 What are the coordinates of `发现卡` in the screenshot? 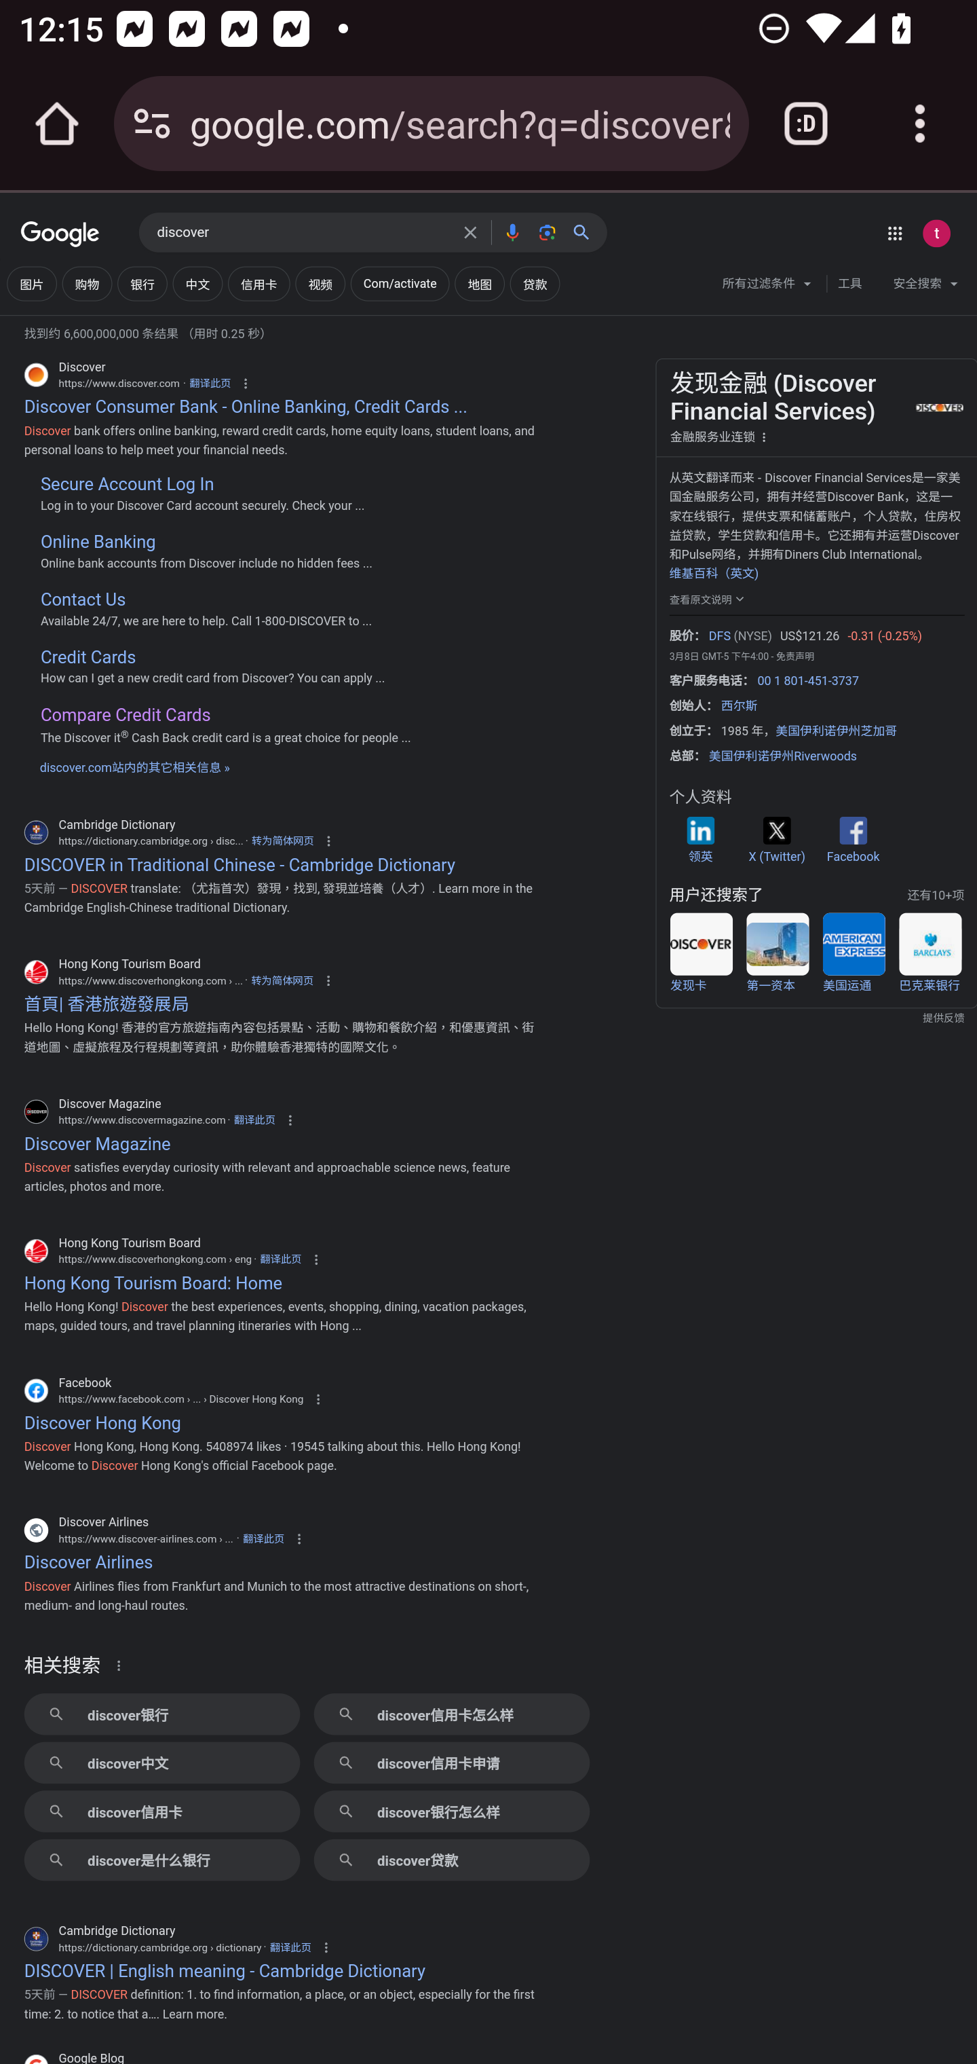 It's located at (701, 953).